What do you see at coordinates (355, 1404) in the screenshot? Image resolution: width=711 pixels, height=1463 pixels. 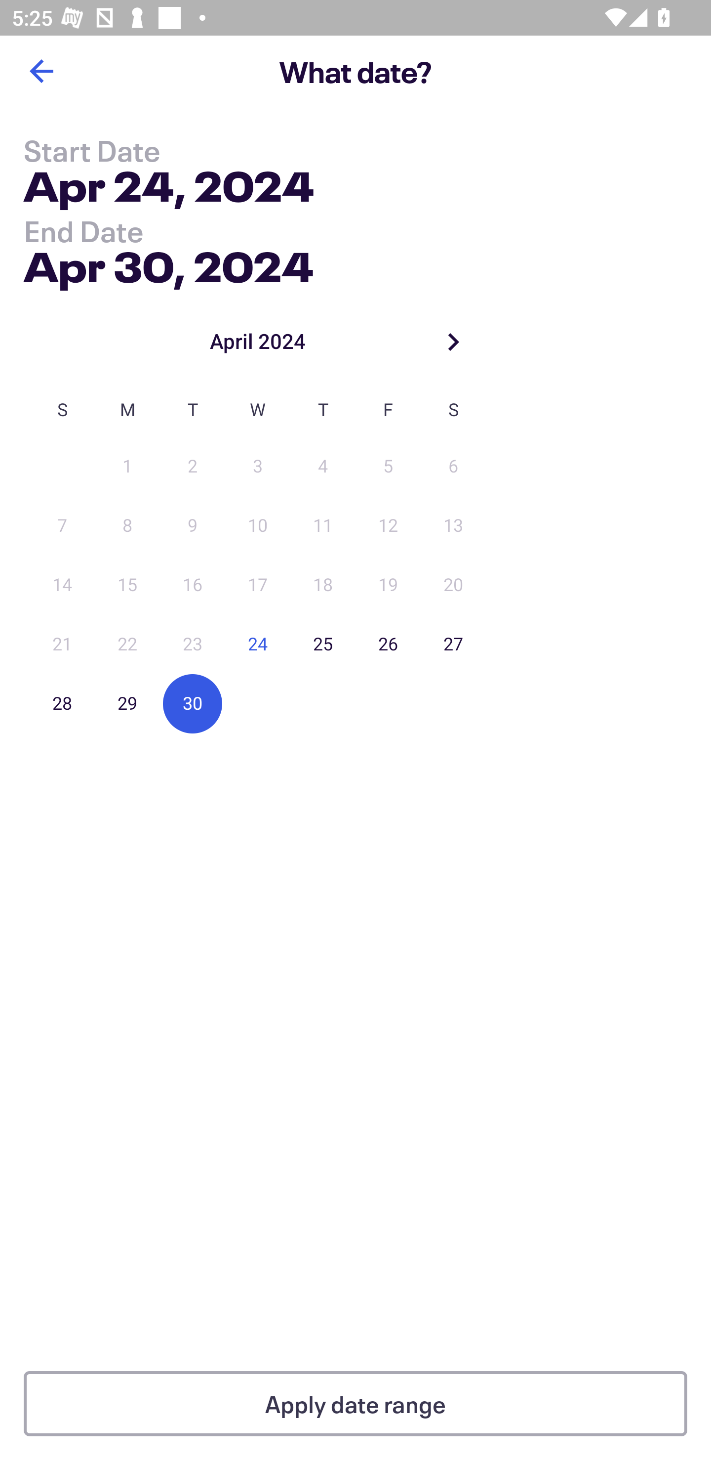 I see `Apply date range` at bounding box center [355, 1404].